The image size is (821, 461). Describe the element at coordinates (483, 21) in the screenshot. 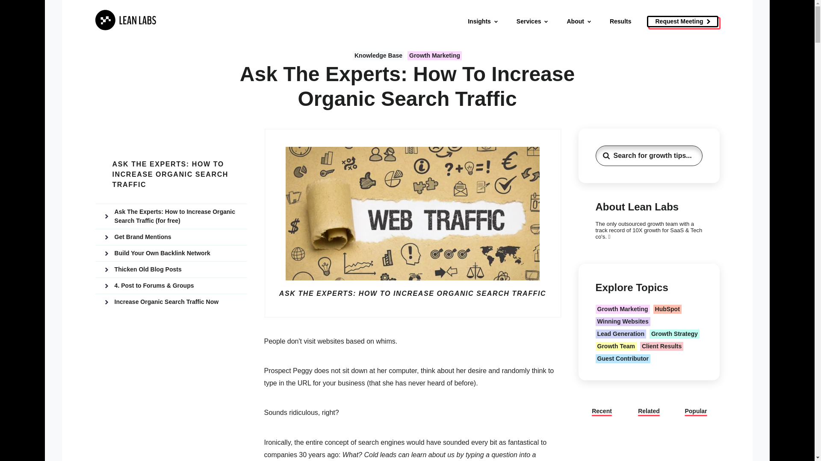

I see `Insights` at that location.